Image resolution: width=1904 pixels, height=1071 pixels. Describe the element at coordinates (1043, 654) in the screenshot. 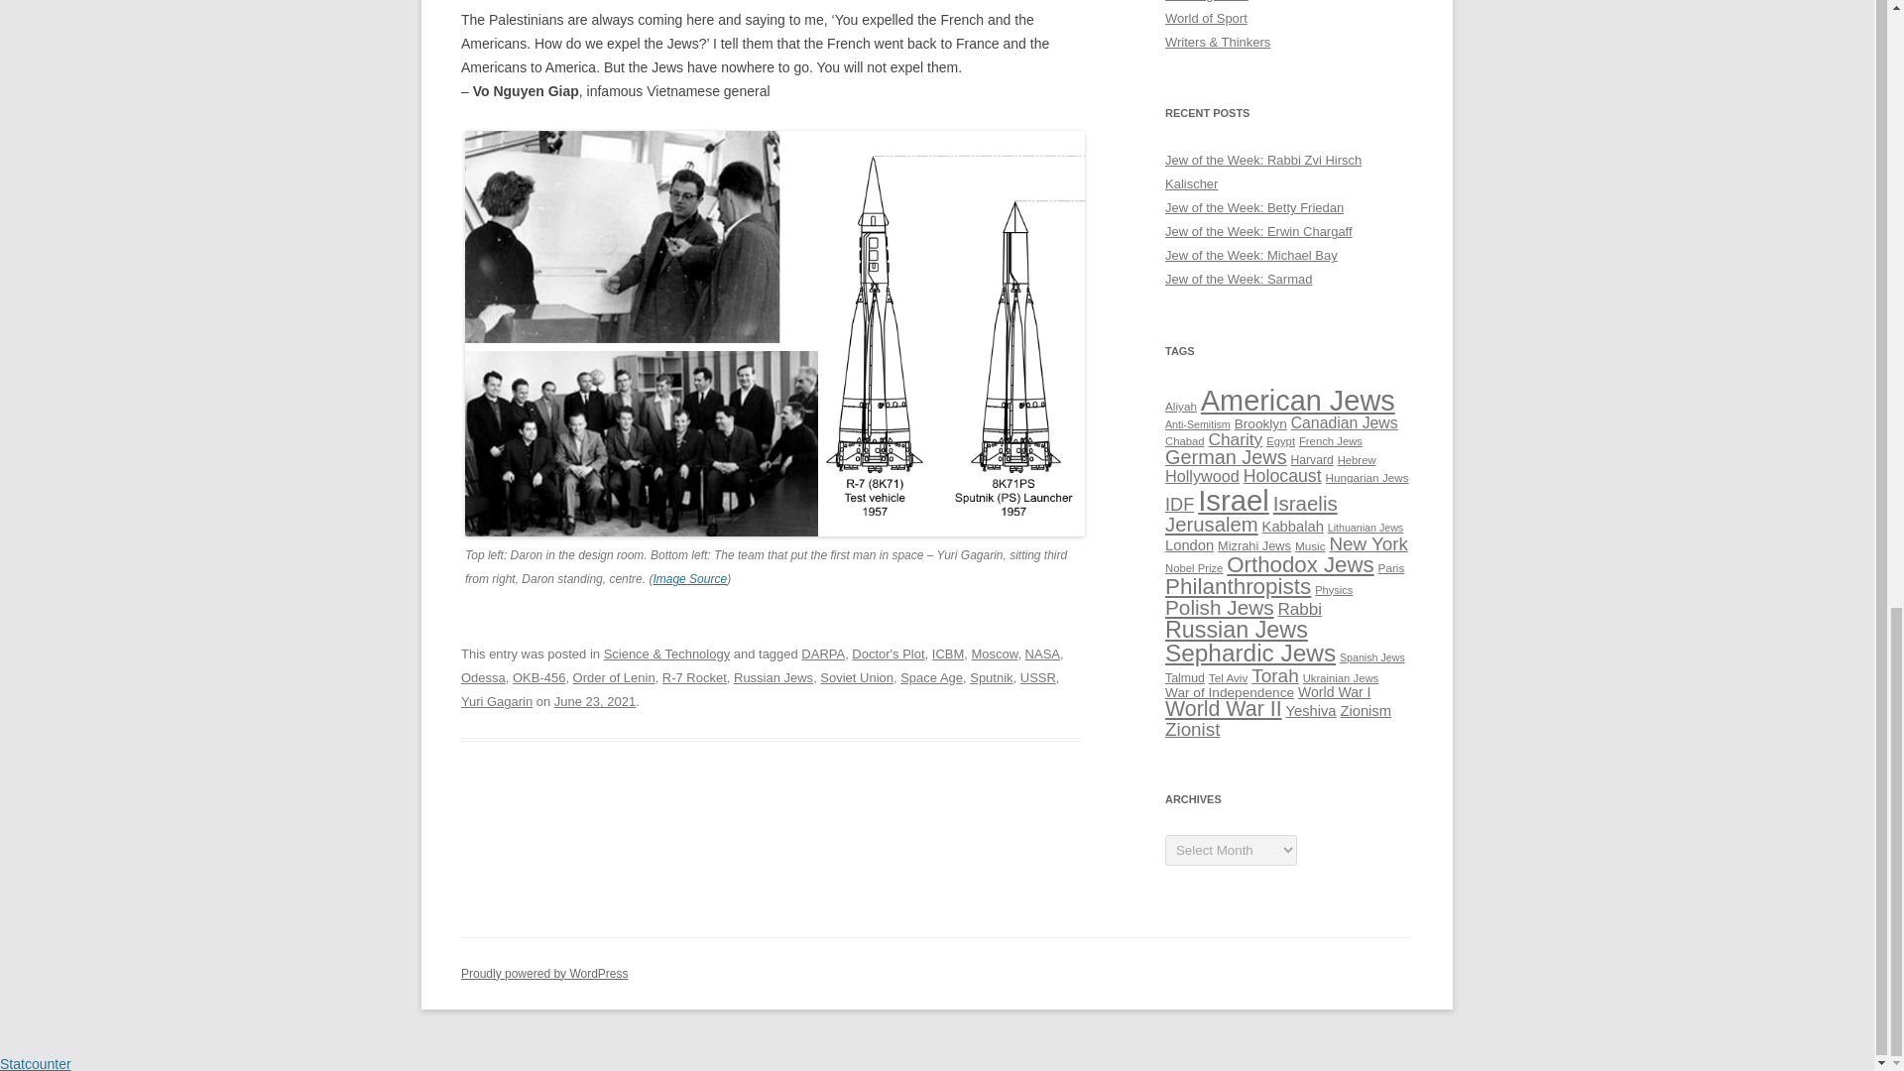

I see `NASA` at that location.